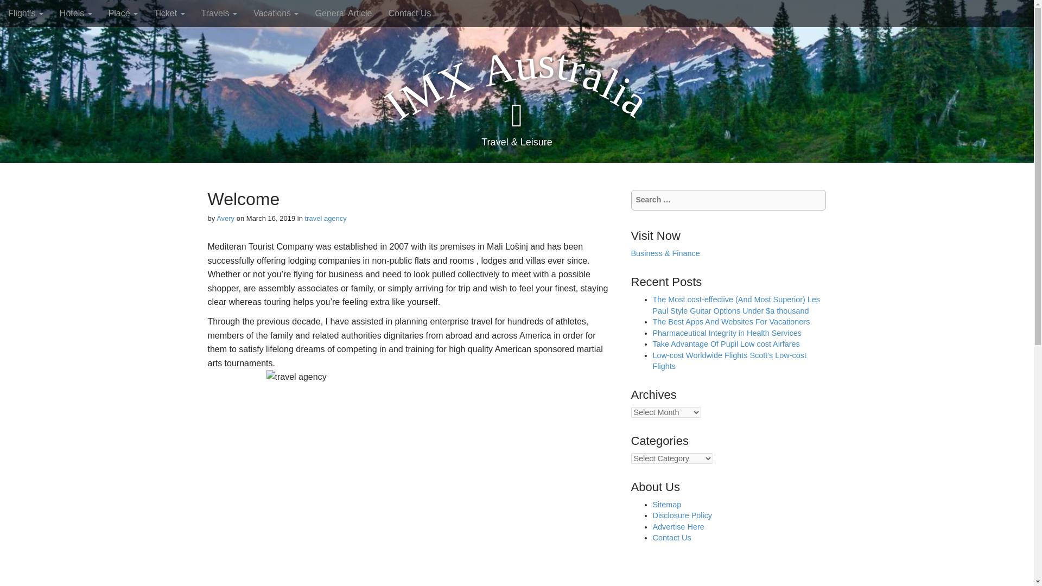 This screenshot has height=586, width=1042. Describe the element at coordinates (326, 218) in the screenshot. I see `travel agency` at that location.